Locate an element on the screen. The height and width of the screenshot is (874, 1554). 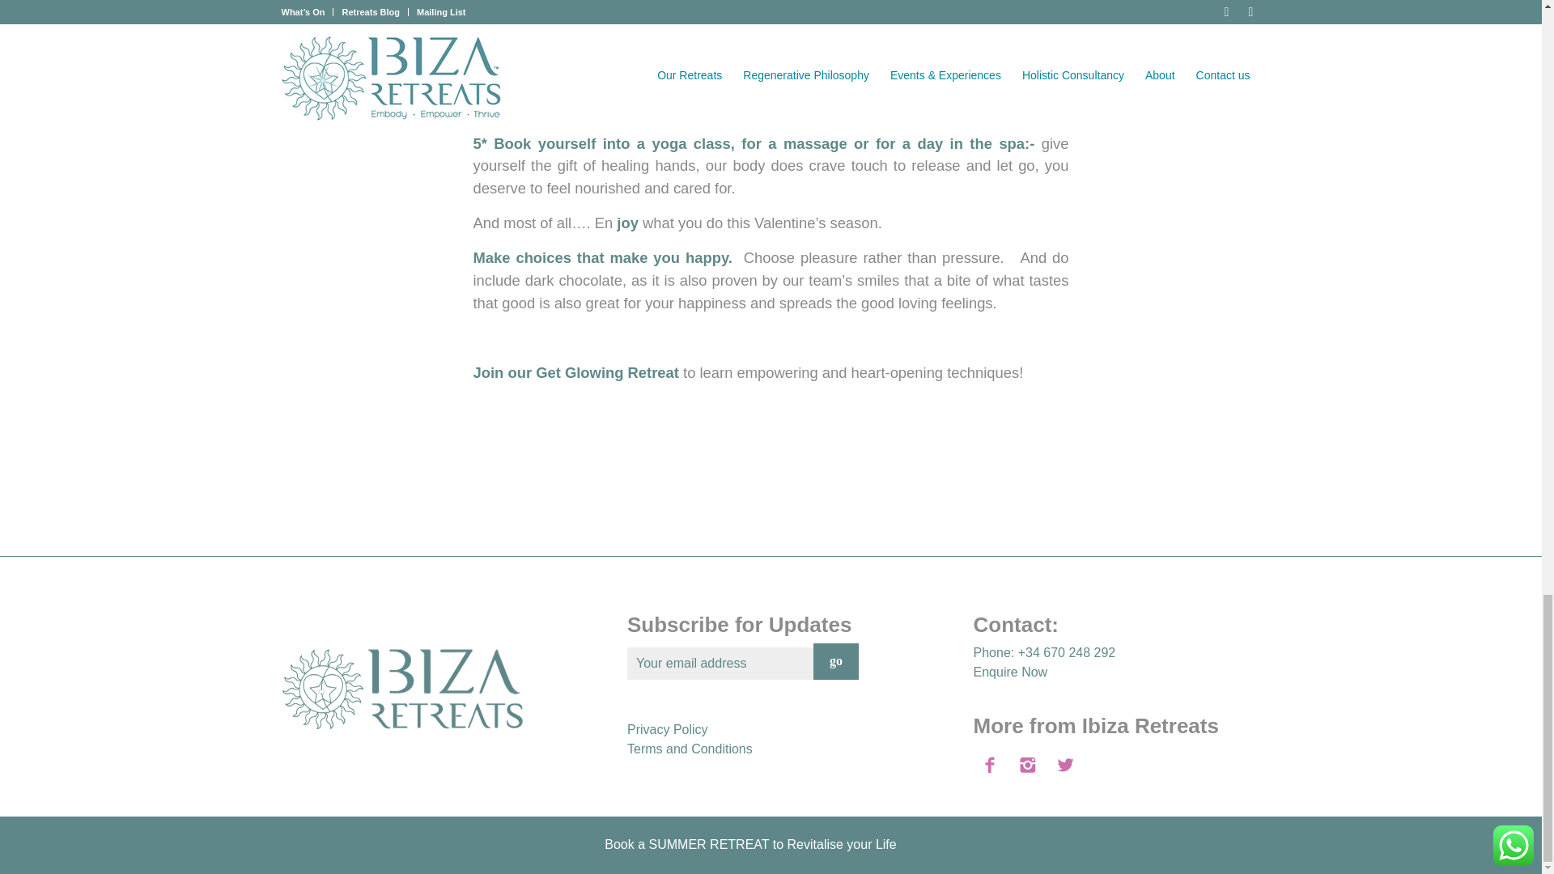
Get Glowing Retreat is located at coordinates (607, 372).